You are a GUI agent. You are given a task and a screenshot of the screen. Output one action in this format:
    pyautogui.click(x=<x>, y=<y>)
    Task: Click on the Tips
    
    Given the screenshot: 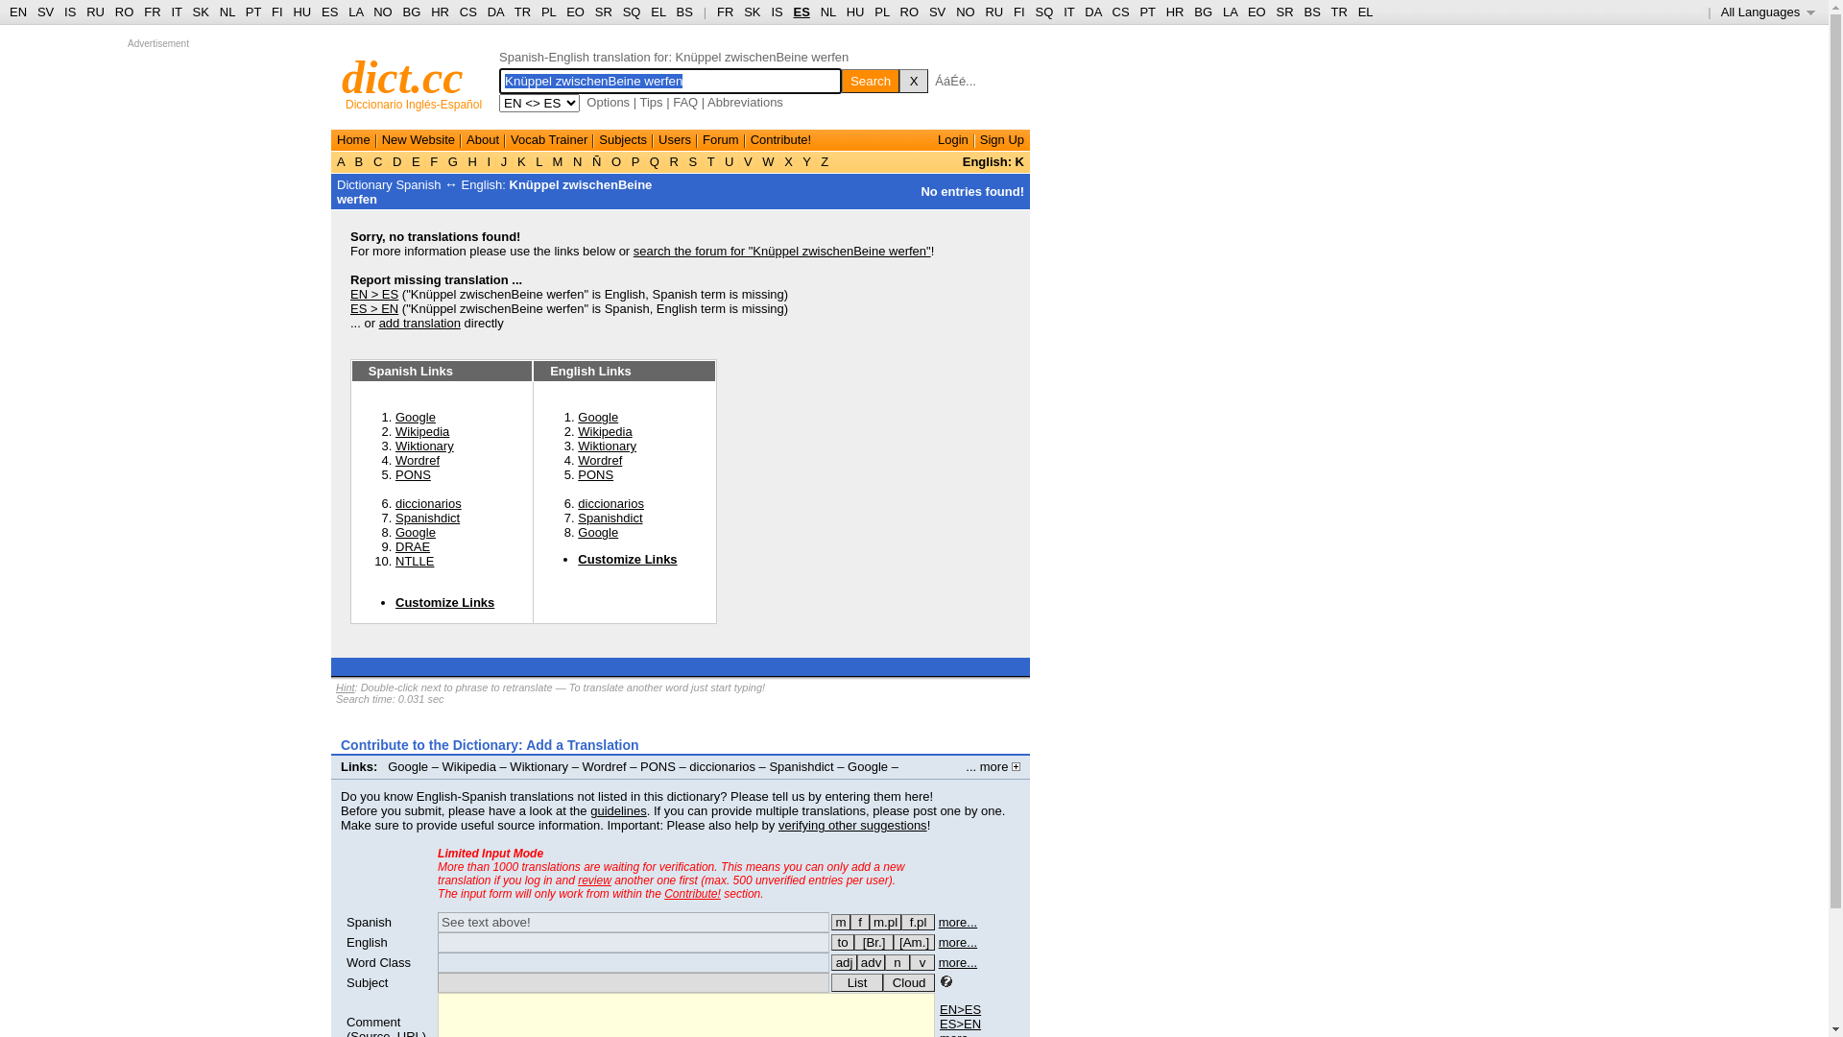 What is the action you would take?
    pyautogui.click(x=651, y=102)
    